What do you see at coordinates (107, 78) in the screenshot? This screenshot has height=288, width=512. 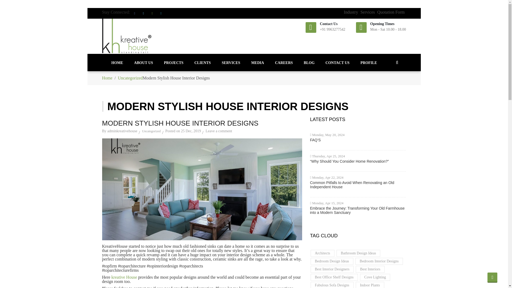 I see `Home` at bounding box center [107, 78].